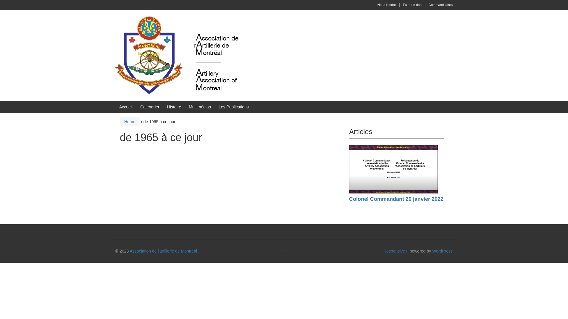 This screenshot has width=568, height=319. What do you see at coordinates (150, 107) in the screenshot?
I see `Calendrier` at bounding box center [150, 107].